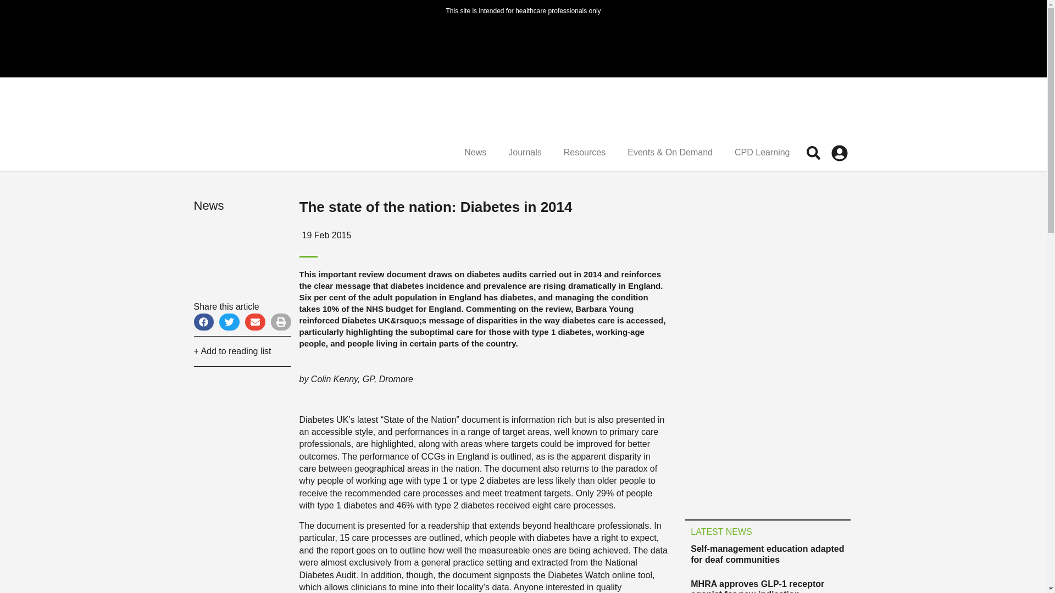  I want to click on News, so click(475, 153).